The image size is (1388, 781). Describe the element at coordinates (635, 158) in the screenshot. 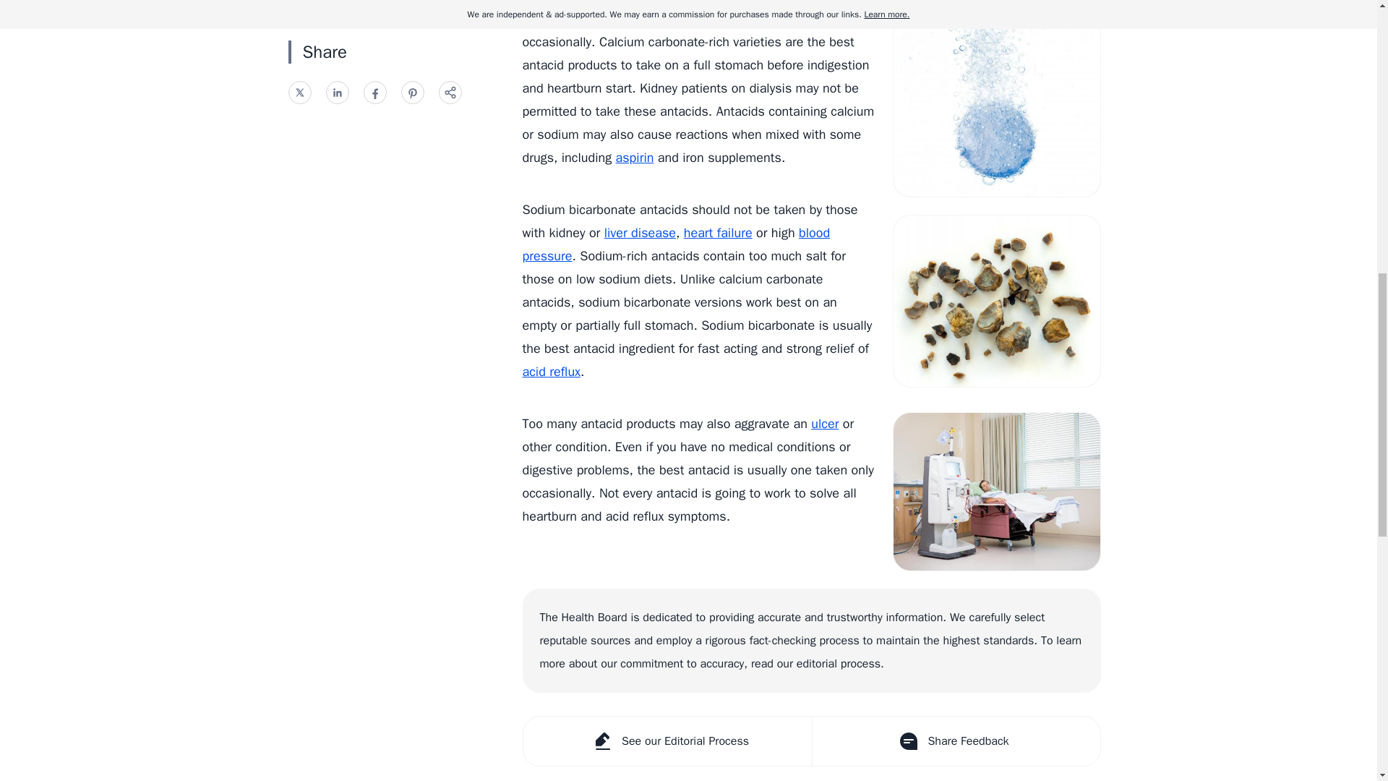

I see `aspirin` at that location.